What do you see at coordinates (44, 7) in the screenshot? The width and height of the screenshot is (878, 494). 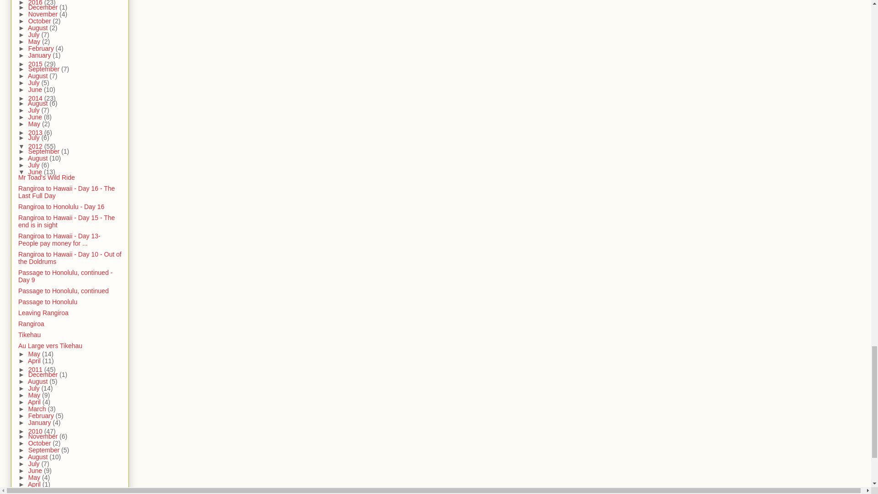 I see `December` at bounding box center [44, 7].